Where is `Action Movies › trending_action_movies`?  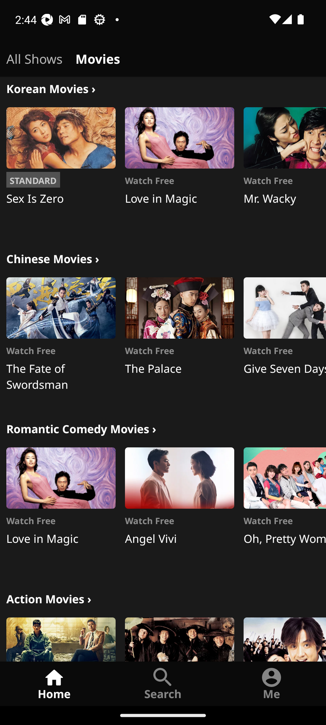
Action Movies › trending_action_movies is located at coordinates (49, 598).